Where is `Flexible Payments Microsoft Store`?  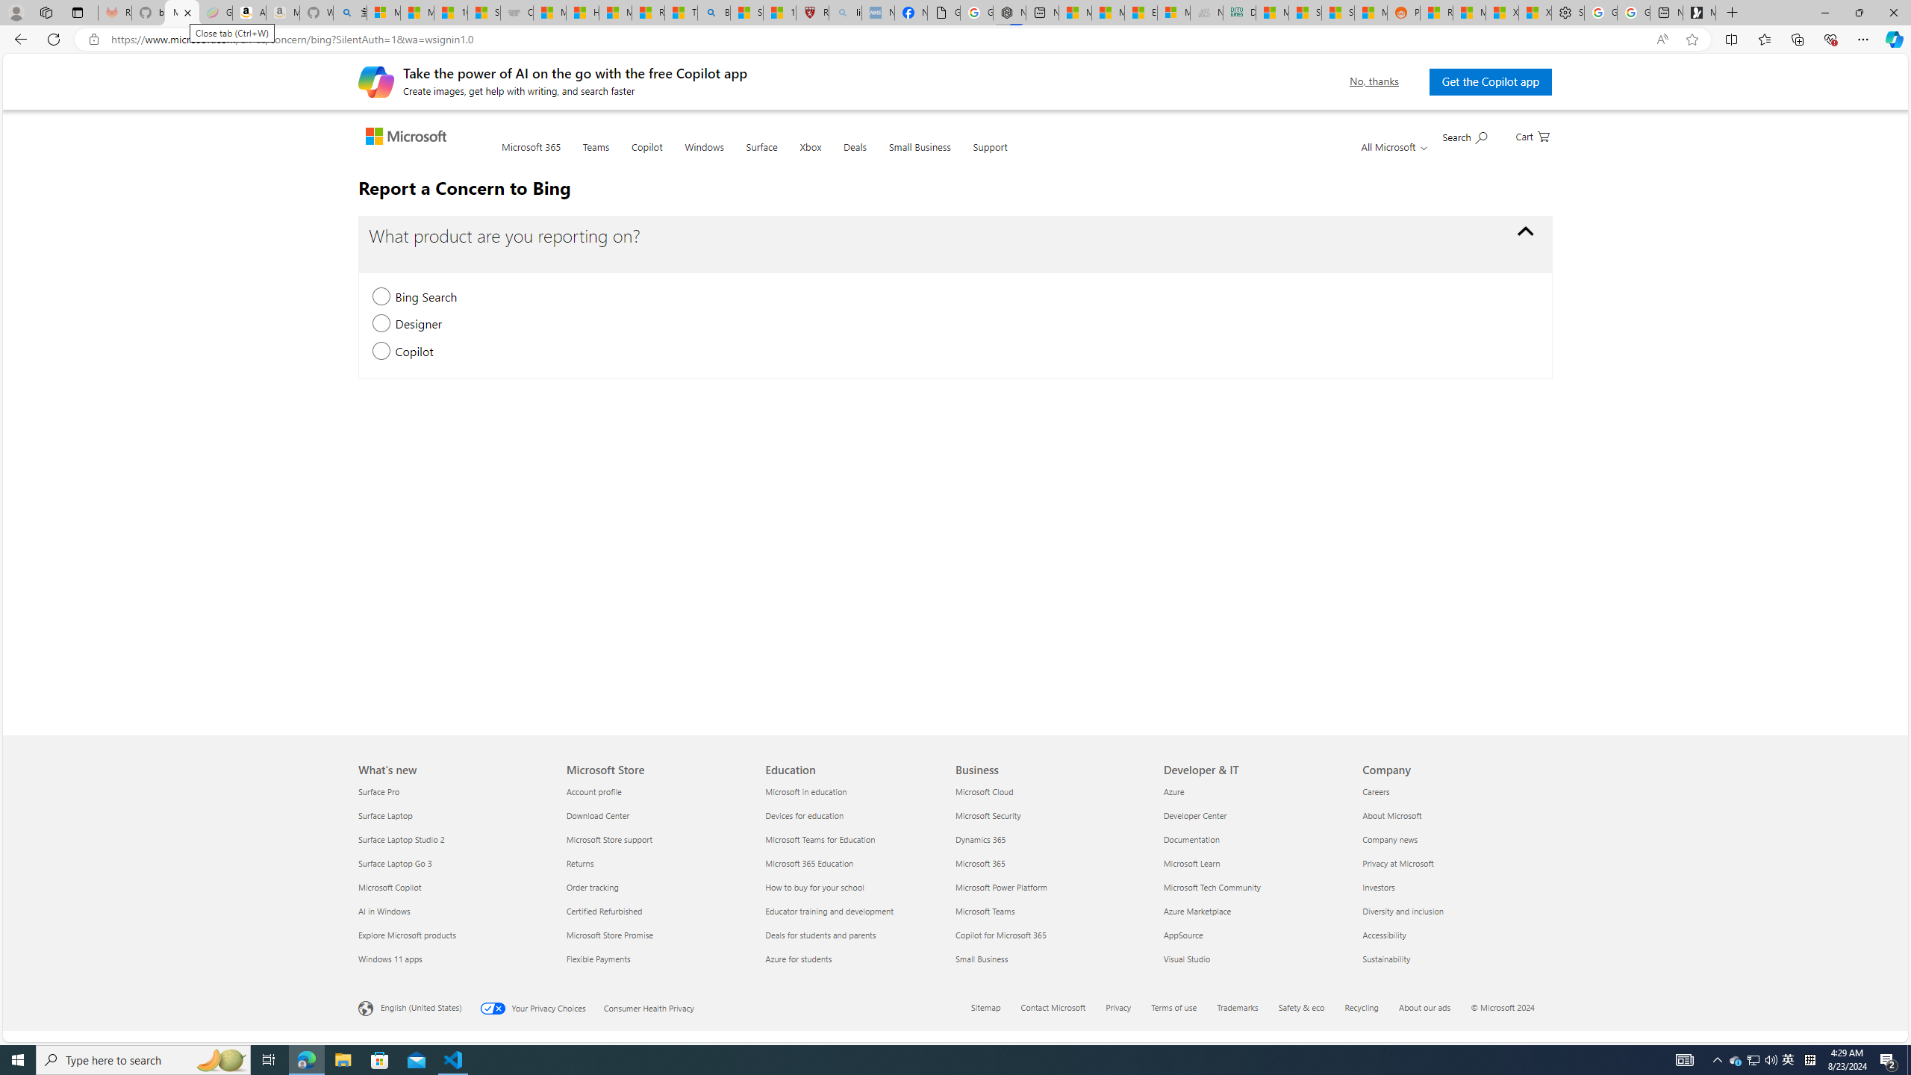 Flexible Payments Microsoft Store is located at coordinates (597, 958).